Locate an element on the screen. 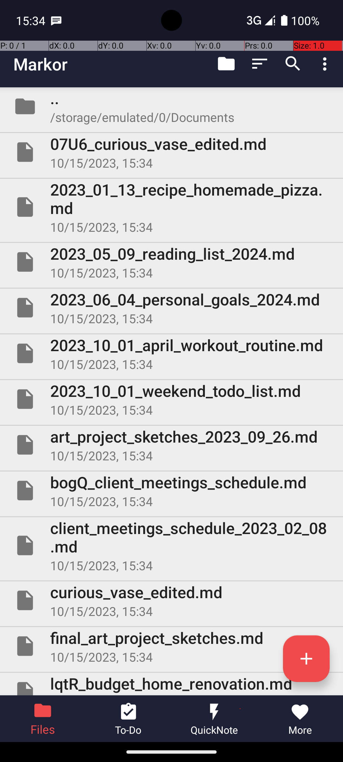  File client_meetings_schedule_2023_02_08.md  is located at coordinates (171, 545).